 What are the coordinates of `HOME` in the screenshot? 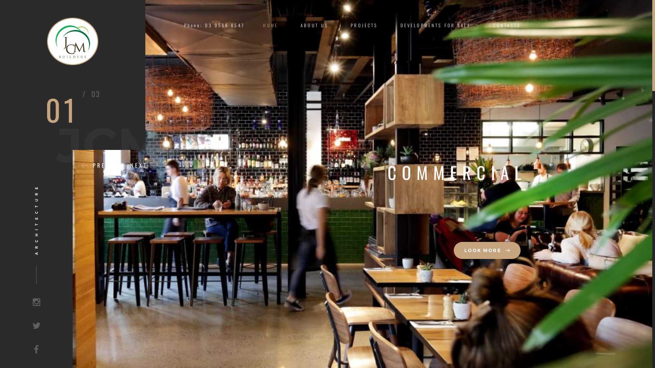 It's located at (271, 25).